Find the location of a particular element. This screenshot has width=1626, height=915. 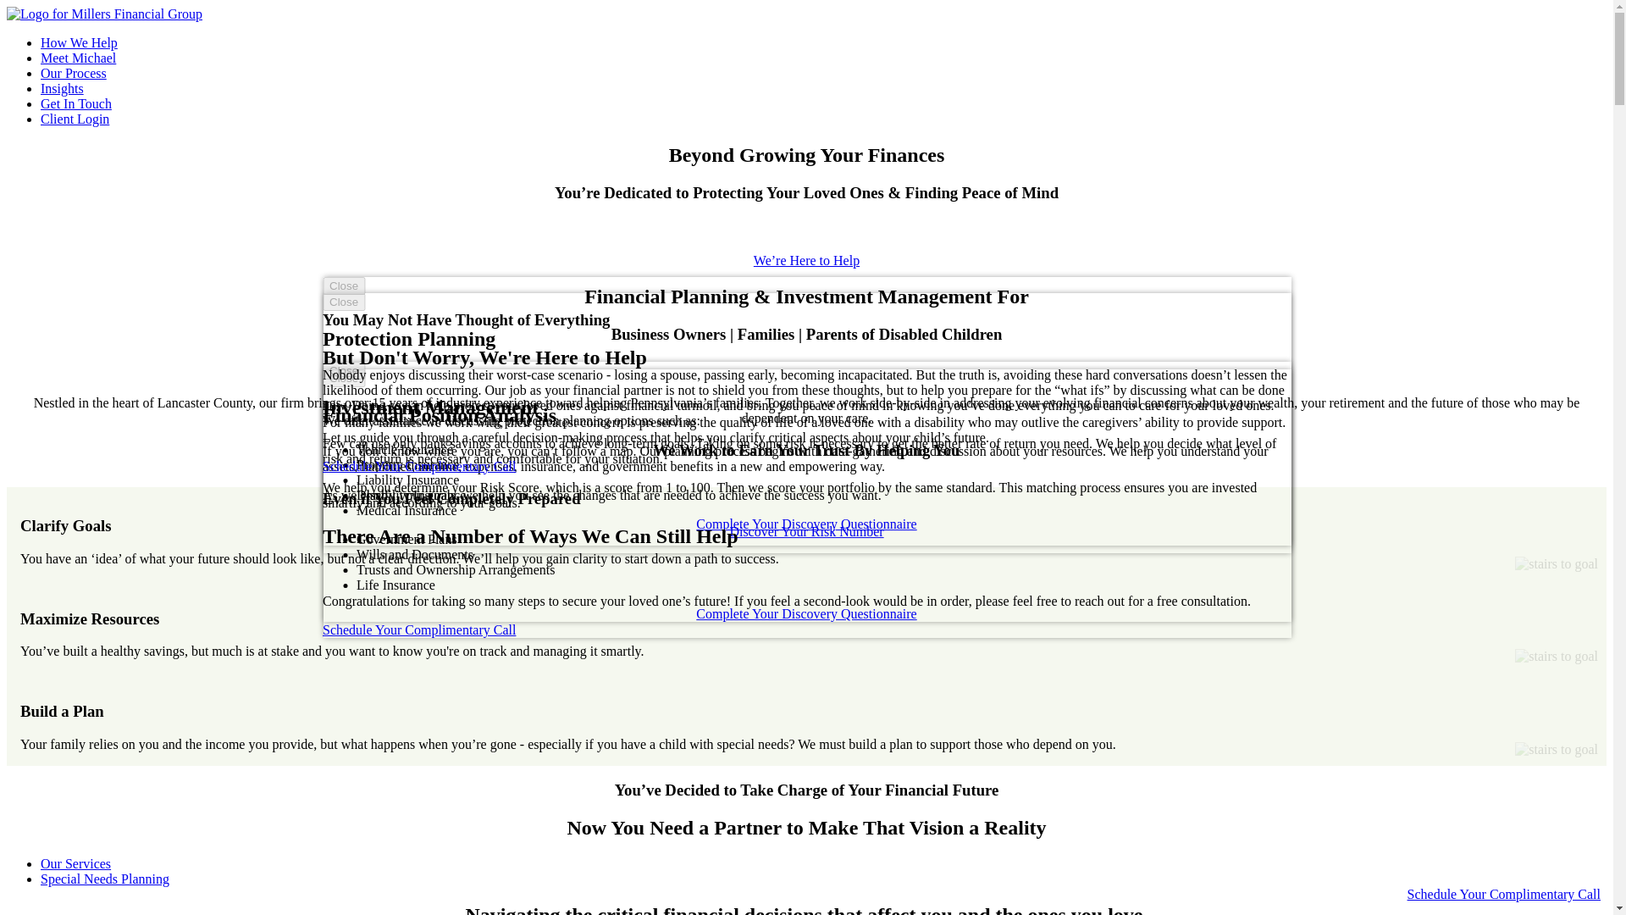

Discover Your Risk Number is located at coordinates (805, 531).